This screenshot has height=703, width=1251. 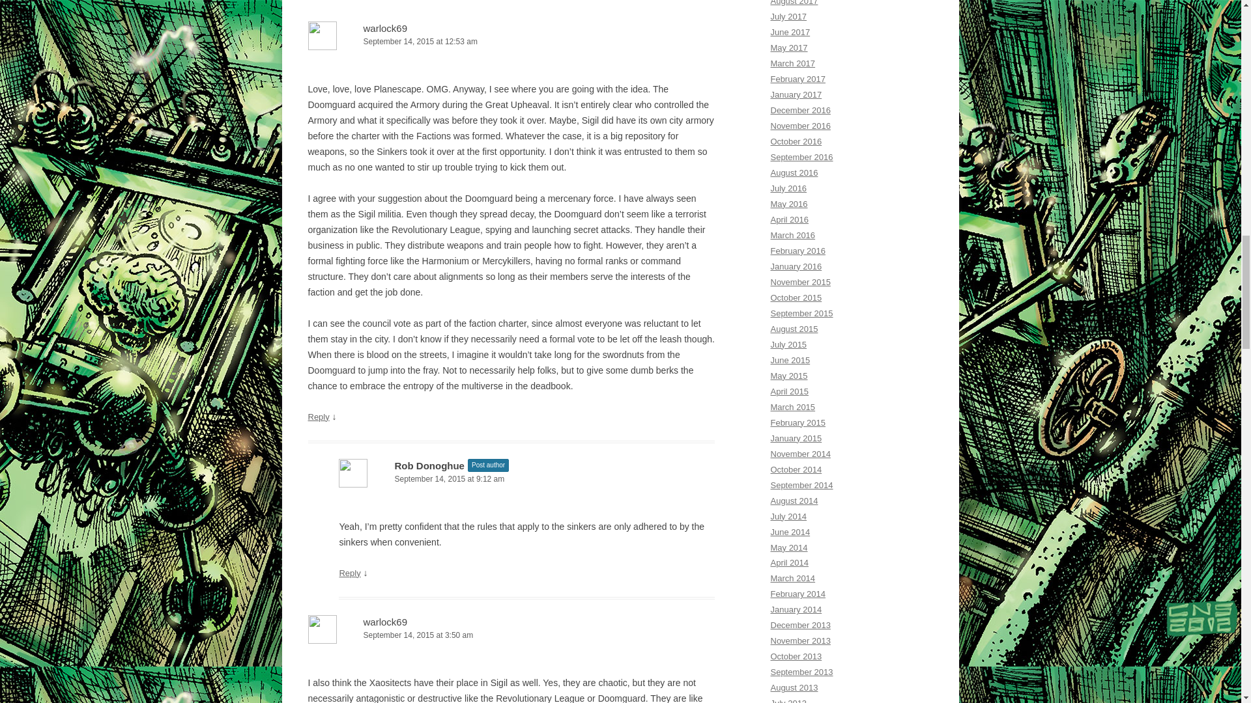 I want to click on September 14, 2015 at 12:53 am, so click(x=511, y=42).